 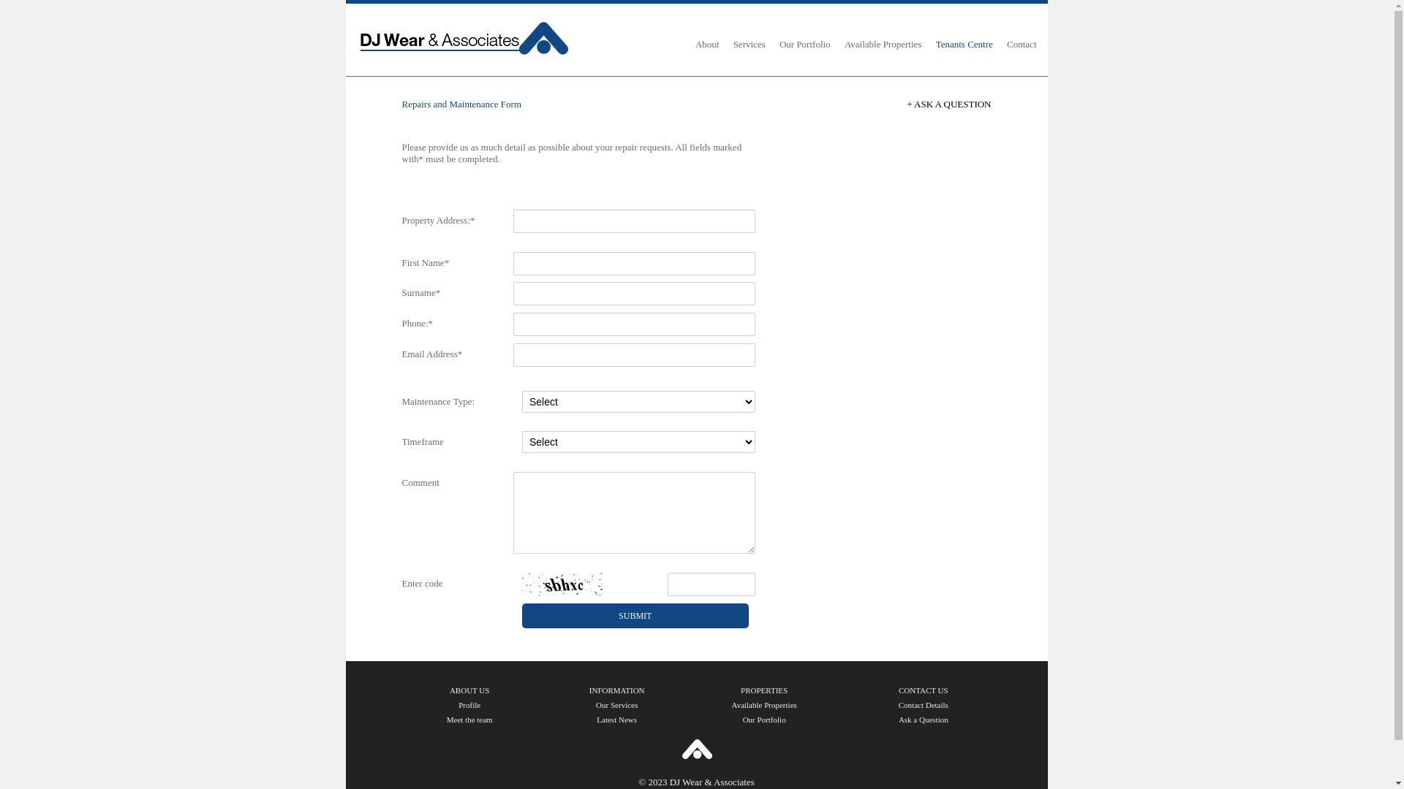 What do you see at coordinates (763, 720) in the screenshot?
I see `Our Portfolio` at bounding box center [763, 720].